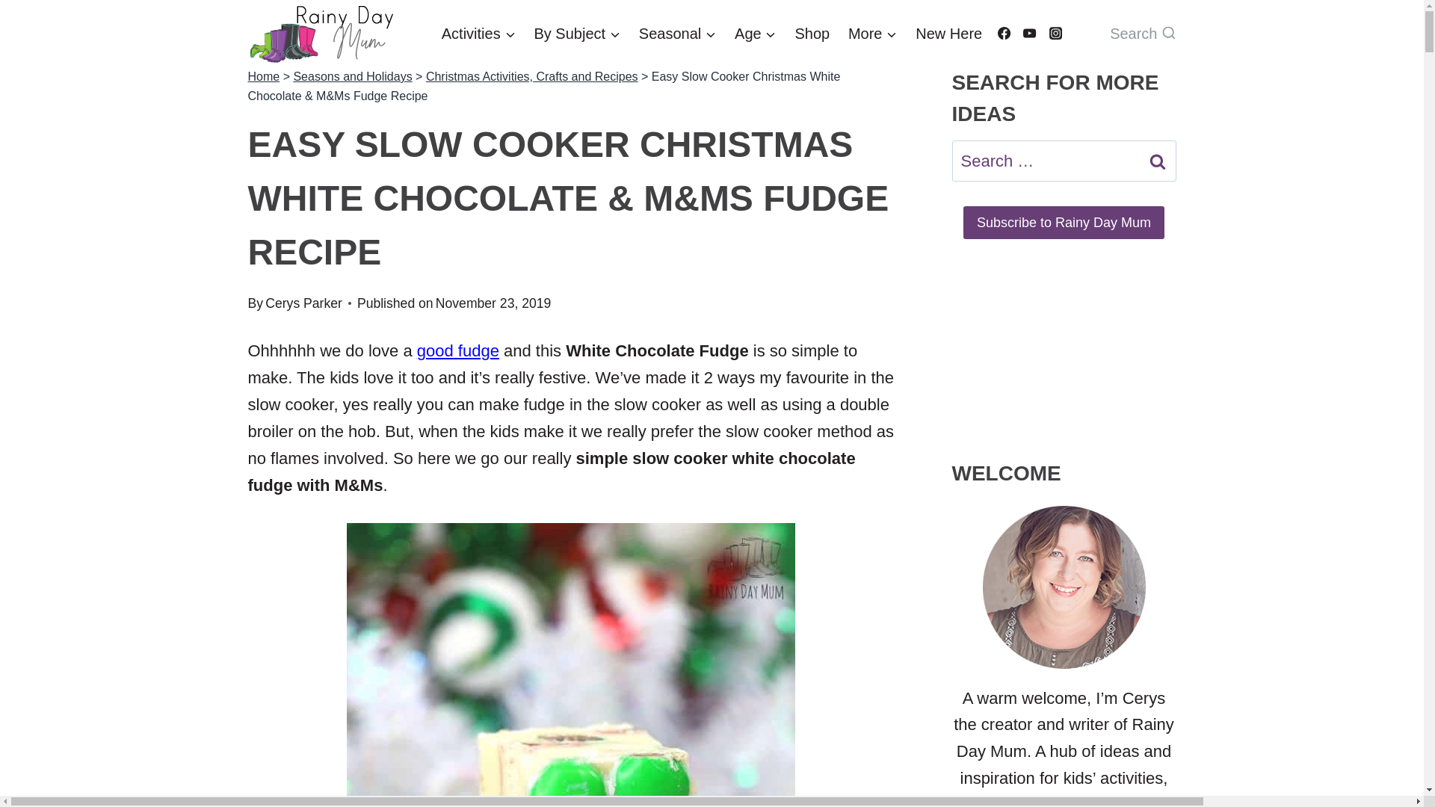 The width and height of the screenshot is (1435, 807). What do you see at coordinates (478, 34) in the screenshot?
I see `Activities` at bounding box center [478, 34].